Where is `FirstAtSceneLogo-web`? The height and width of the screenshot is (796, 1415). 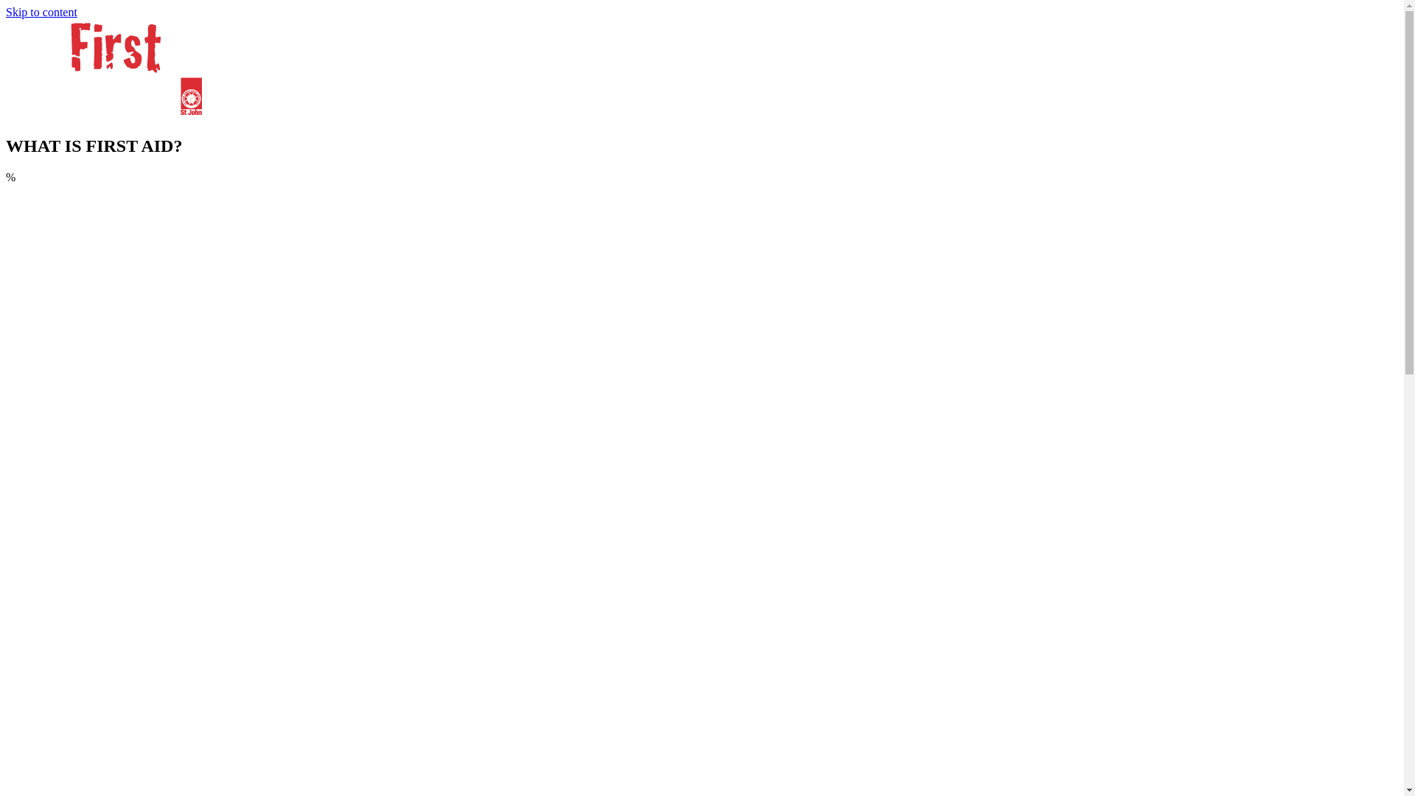 FirstAtSceneLogo-web is located at coordinates (111, 69).